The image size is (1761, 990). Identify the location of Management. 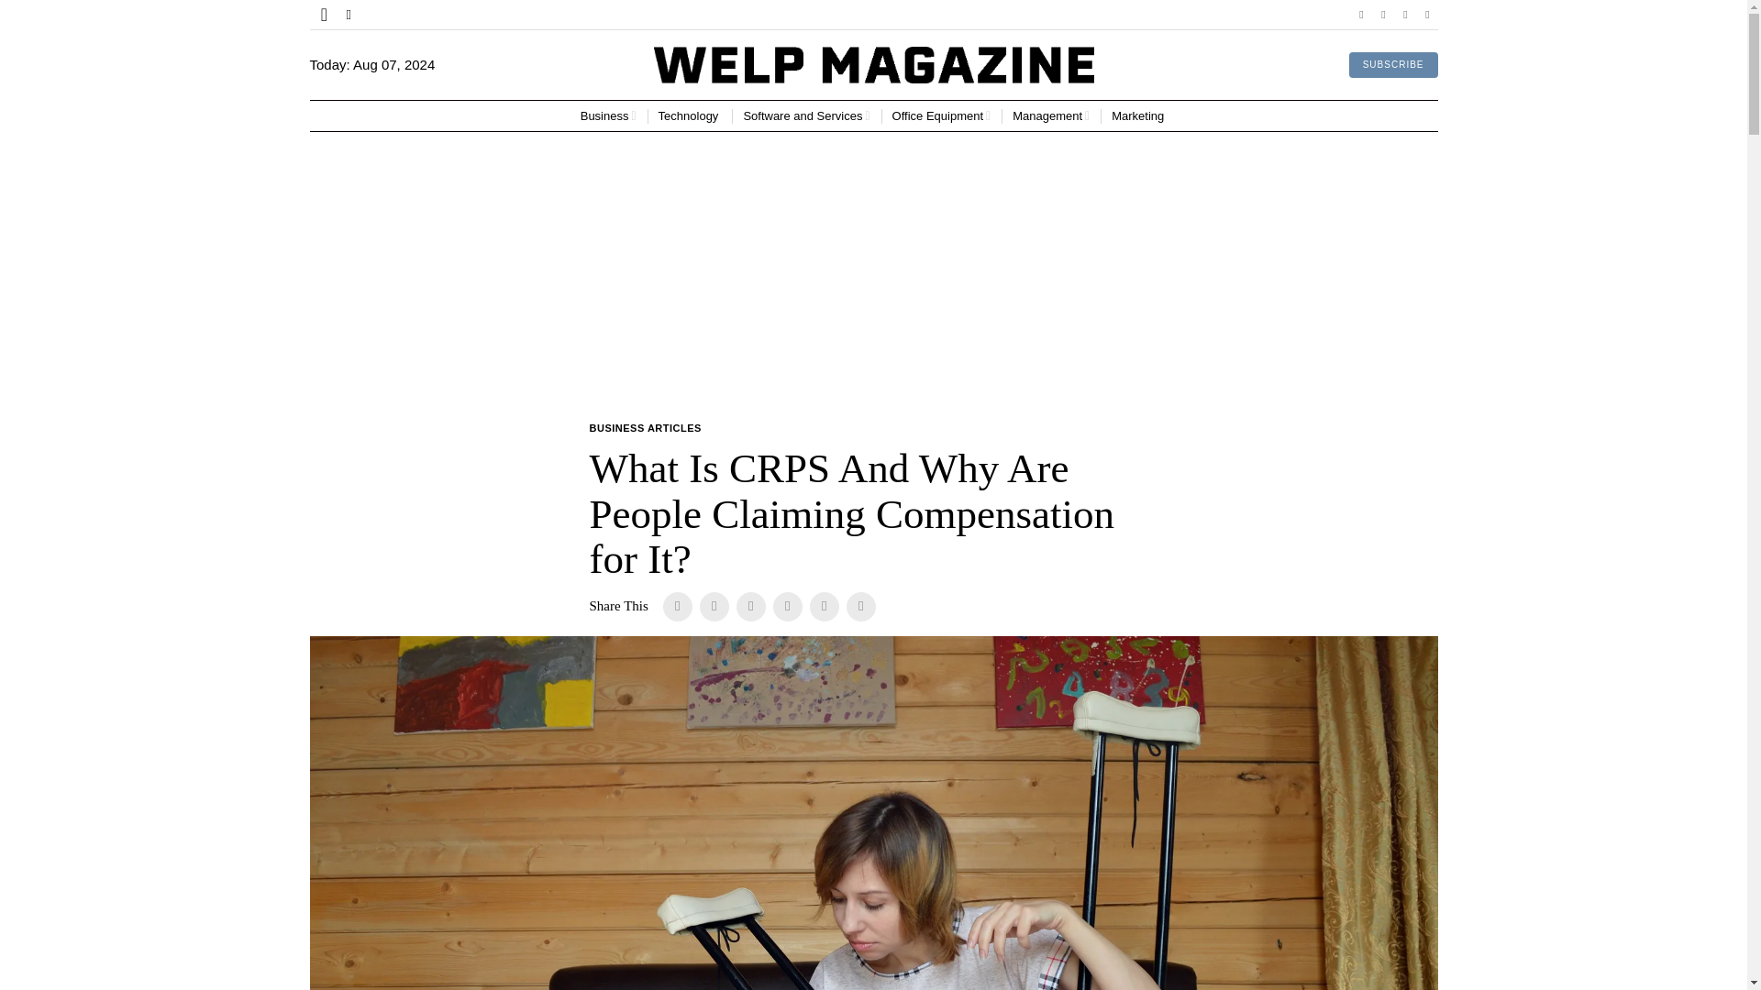
(1051, 115).